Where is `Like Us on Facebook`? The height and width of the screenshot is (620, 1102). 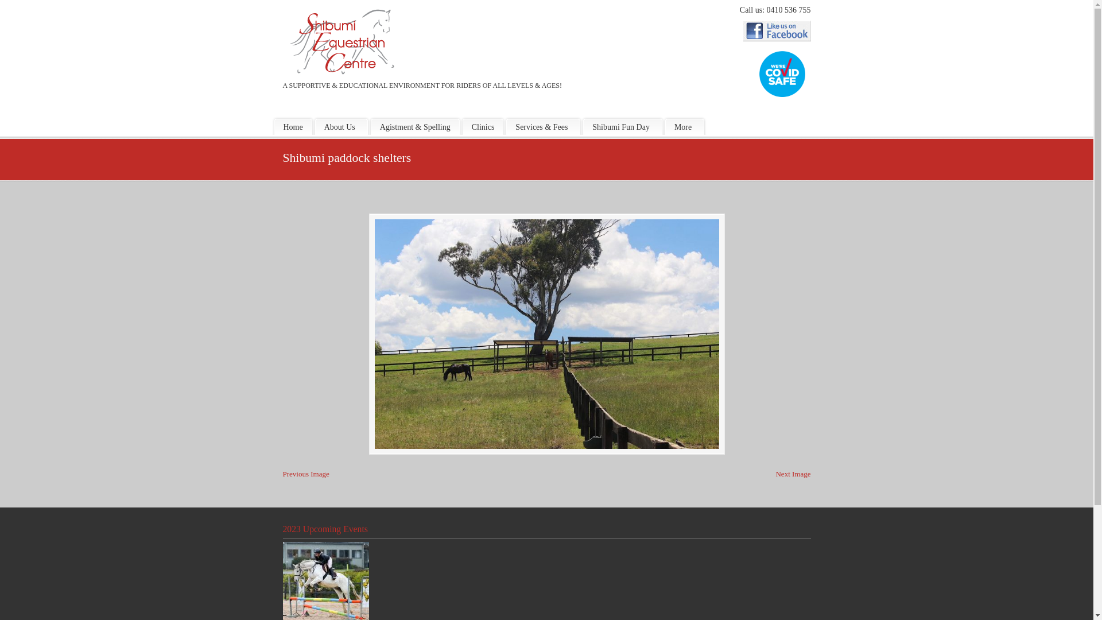 Like Us on Facebook is located at coordinates (777, 39).